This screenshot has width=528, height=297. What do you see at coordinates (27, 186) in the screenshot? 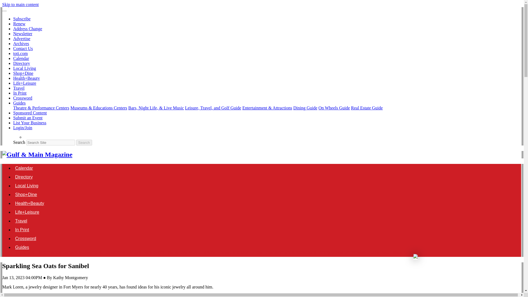
I see `Local Living` at bounding box center [27, 186].